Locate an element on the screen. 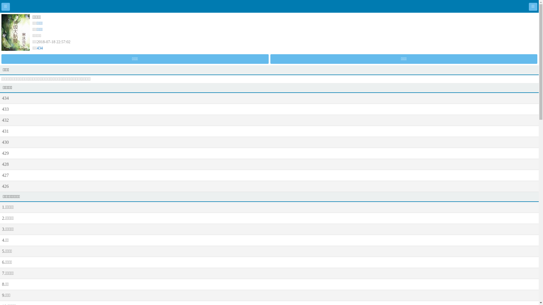  434 is located at coordinates (40, 48).